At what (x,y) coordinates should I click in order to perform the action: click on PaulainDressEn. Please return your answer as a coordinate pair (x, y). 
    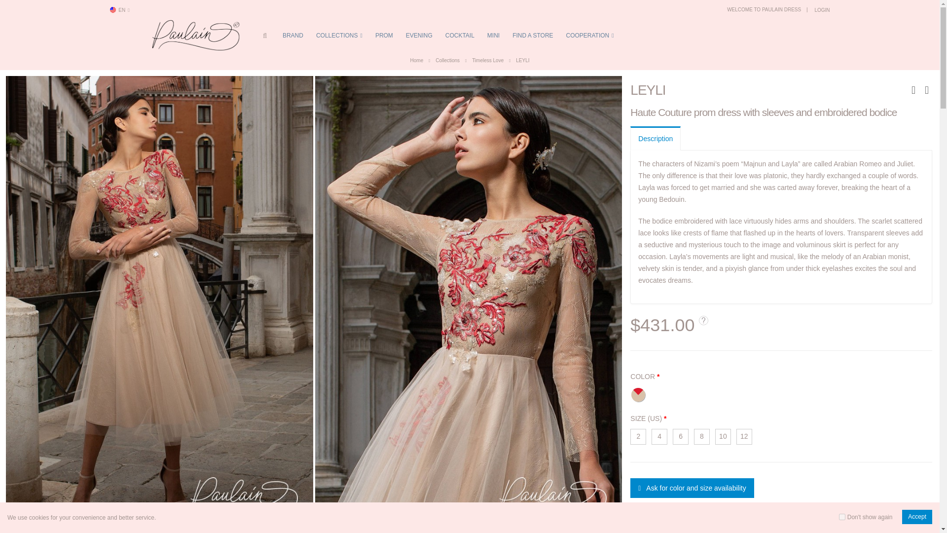
    Looking at the image, I should click on (196, 35).